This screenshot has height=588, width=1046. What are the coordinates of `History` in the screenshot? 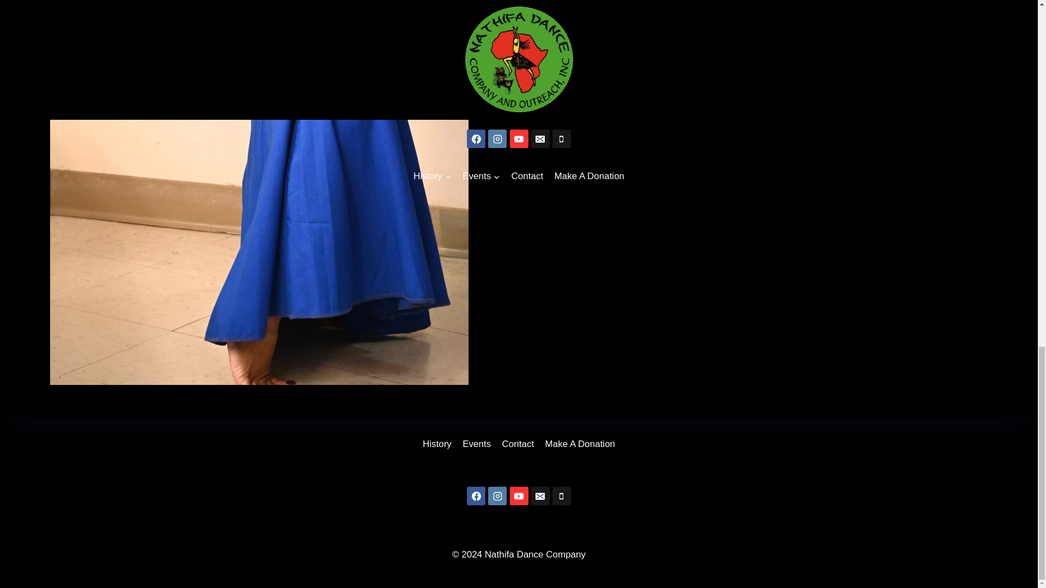 It's located at (437, 444).